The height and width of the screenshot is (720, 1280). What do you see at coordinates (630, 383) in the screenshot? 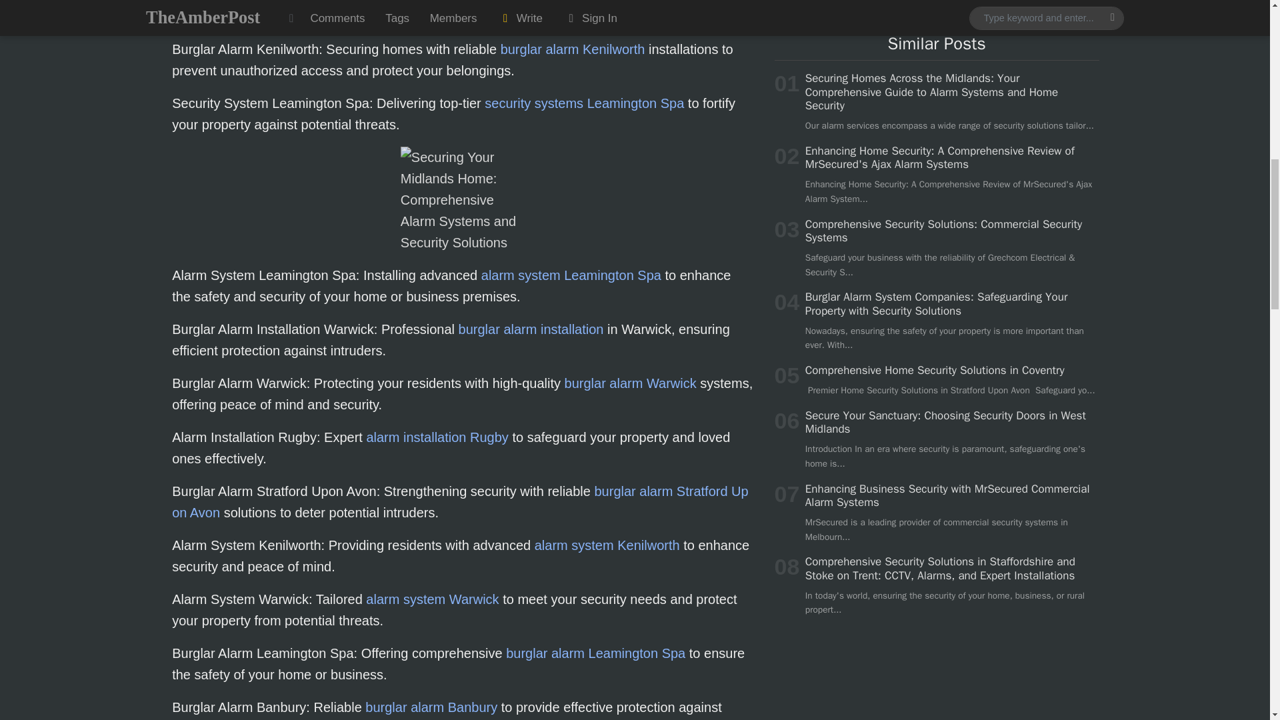
I see `burglar alarm Warwick` at bounding box center [630, 383].